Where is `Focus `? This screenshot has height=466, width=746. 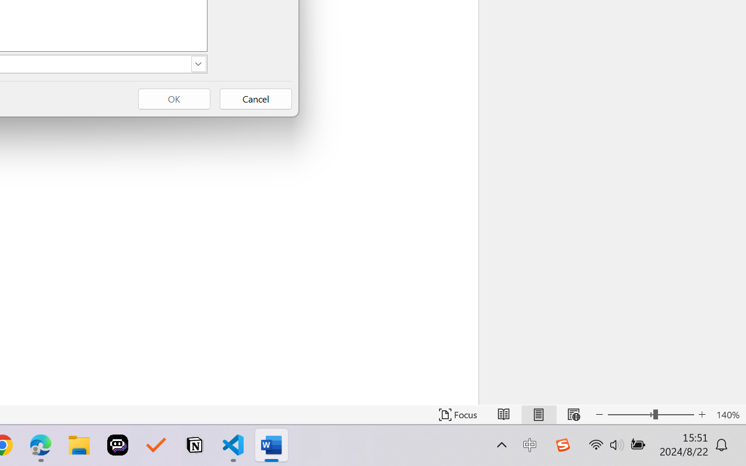
Focus  is located at coordinates (458, 415).